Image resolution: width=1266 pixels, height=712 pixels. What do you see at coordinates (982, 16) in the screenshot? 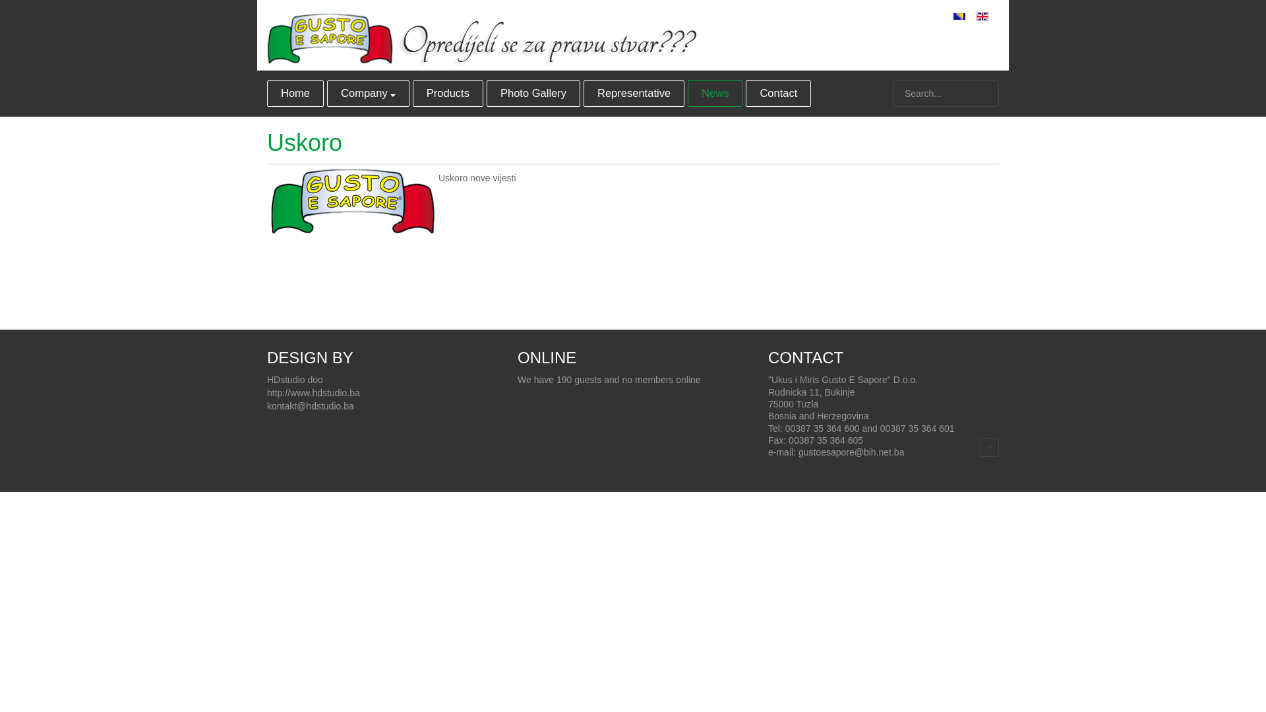
I see `English (UK)` at bounding box center [982, 16].